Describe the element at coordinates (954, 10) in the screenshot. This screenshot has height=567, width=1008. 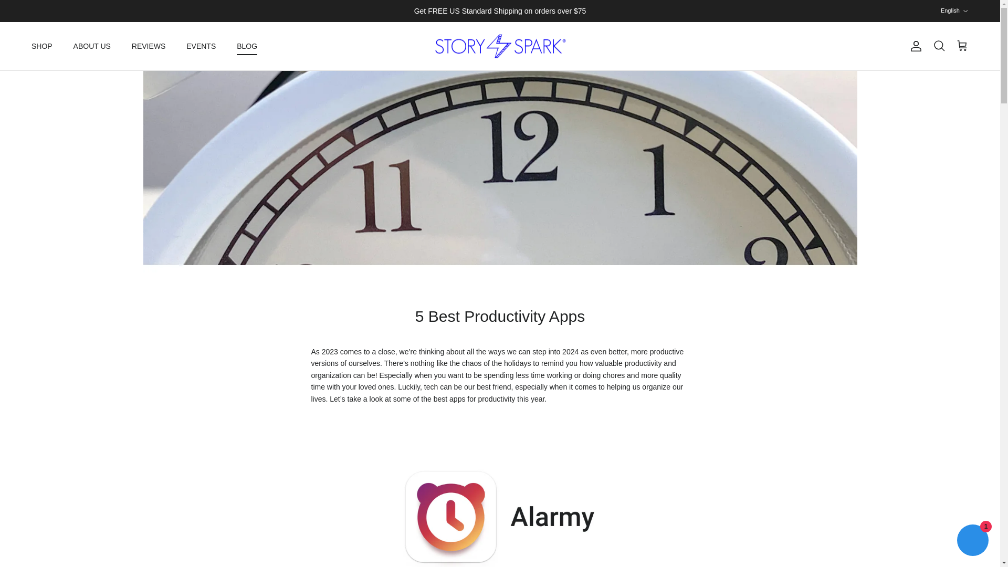
I see `English` at that location.